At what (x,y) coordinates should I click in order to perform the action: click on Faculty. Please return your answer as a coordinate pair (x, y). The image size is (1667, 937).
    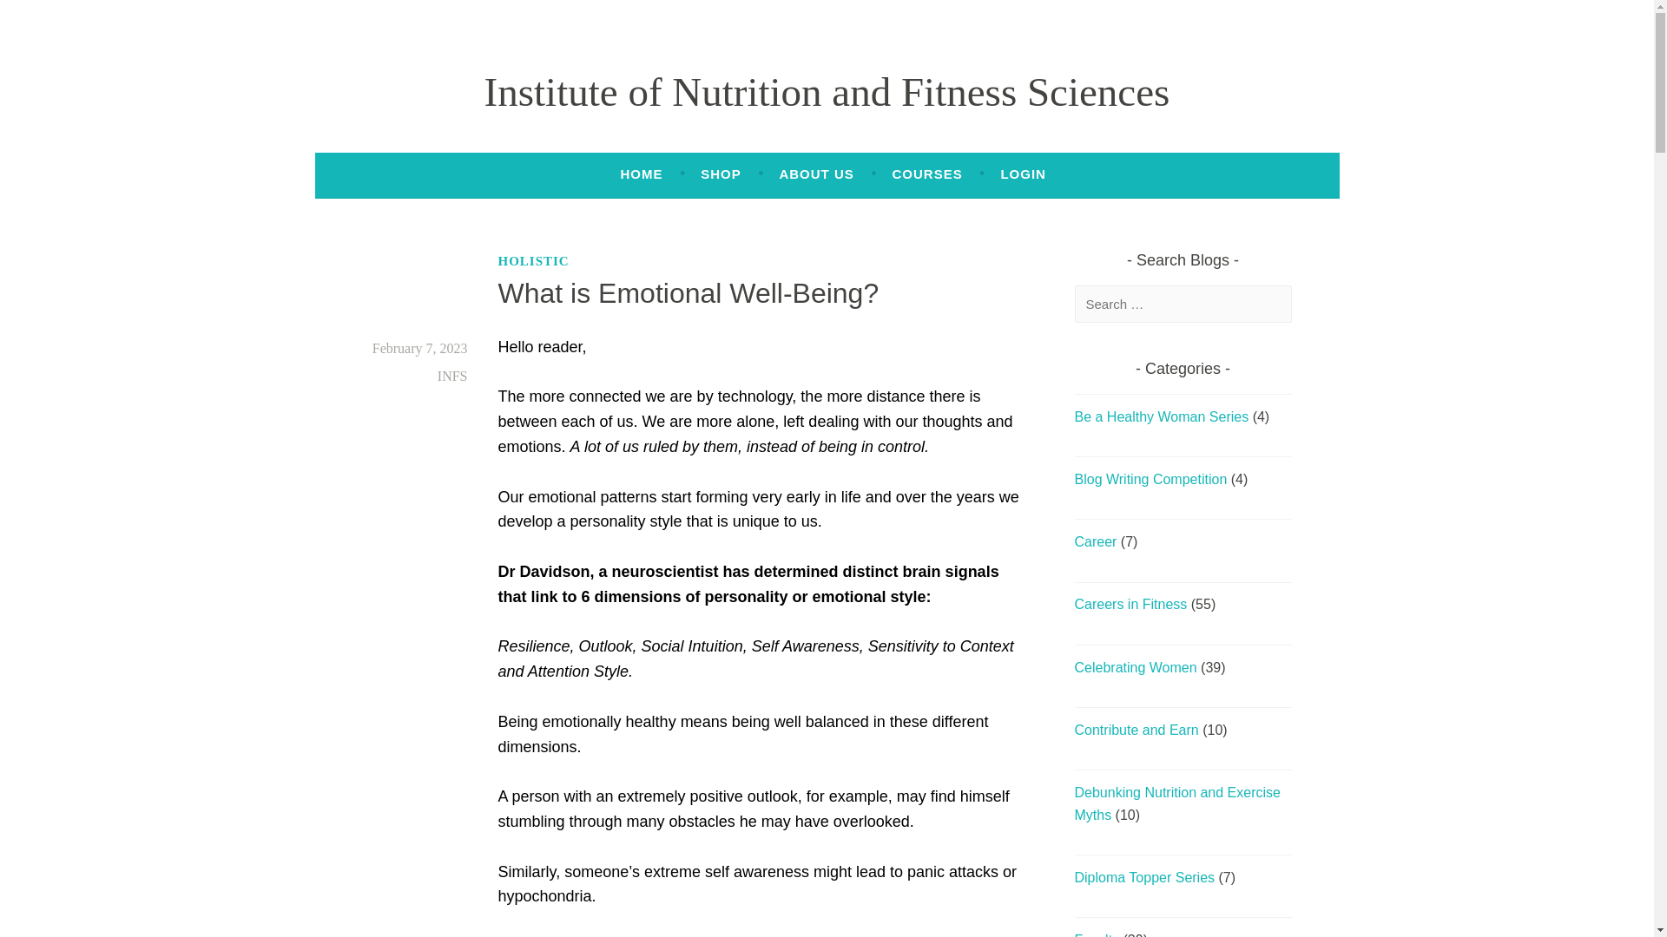
    Looking at the image, I should click on (1097, 934).